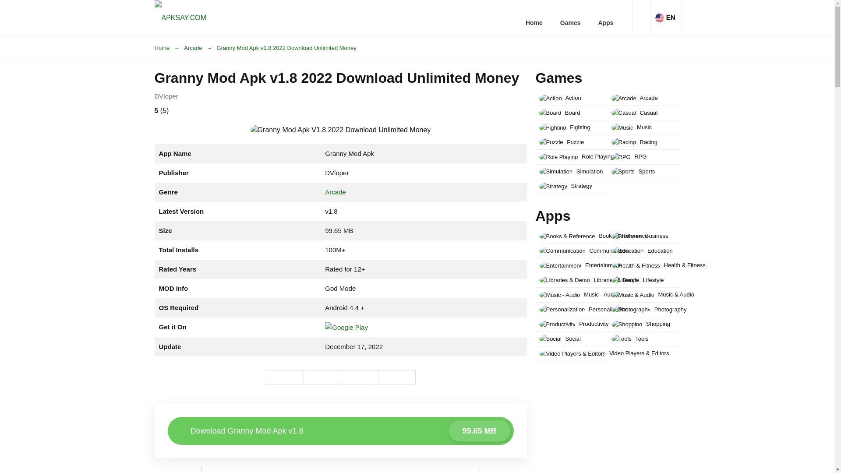 The image size is (841, 473). Describe the element at coordinates (285, 378) in the screenshot. I see `Arcade` at that location.